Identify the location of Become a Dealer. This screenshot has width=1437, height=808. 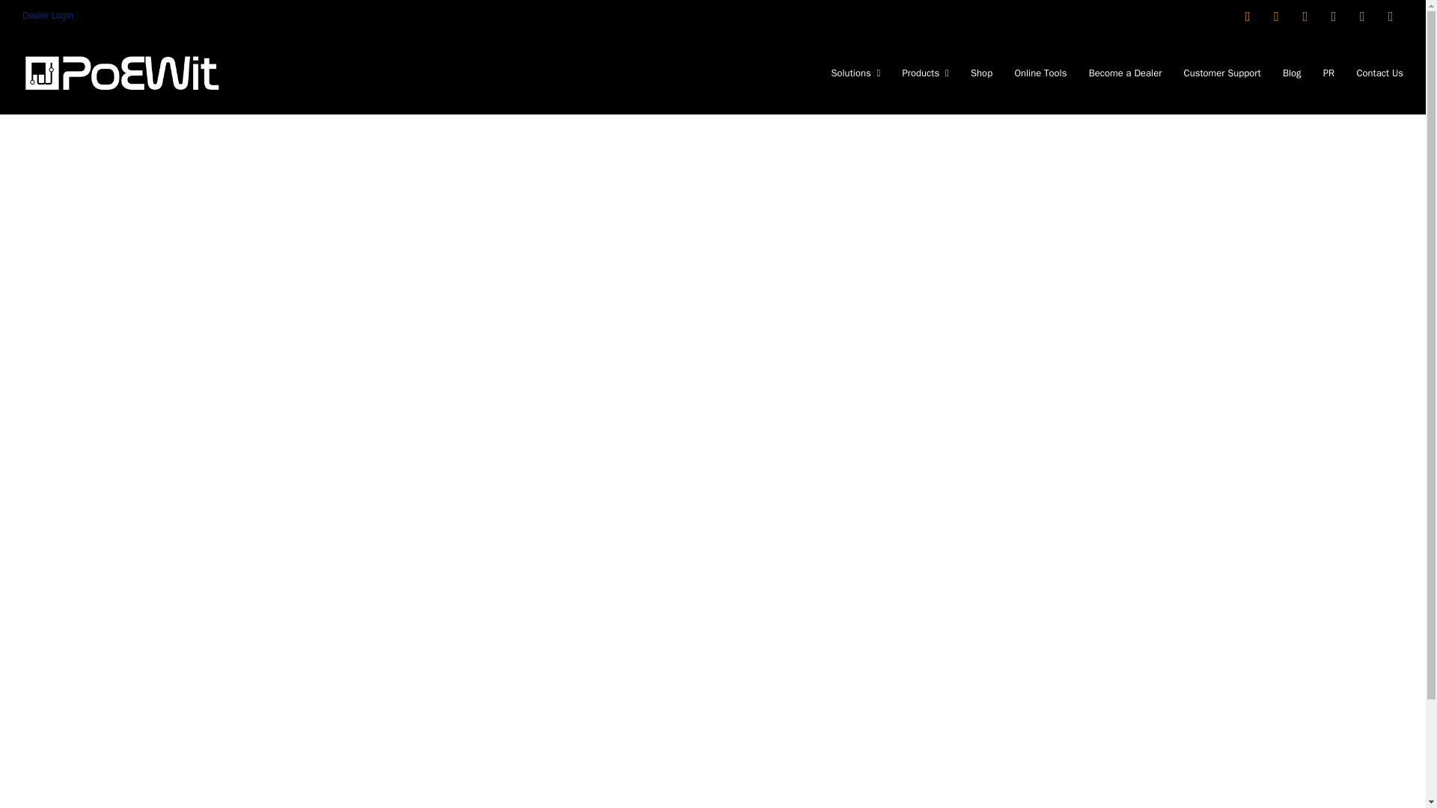
(1126, 73).